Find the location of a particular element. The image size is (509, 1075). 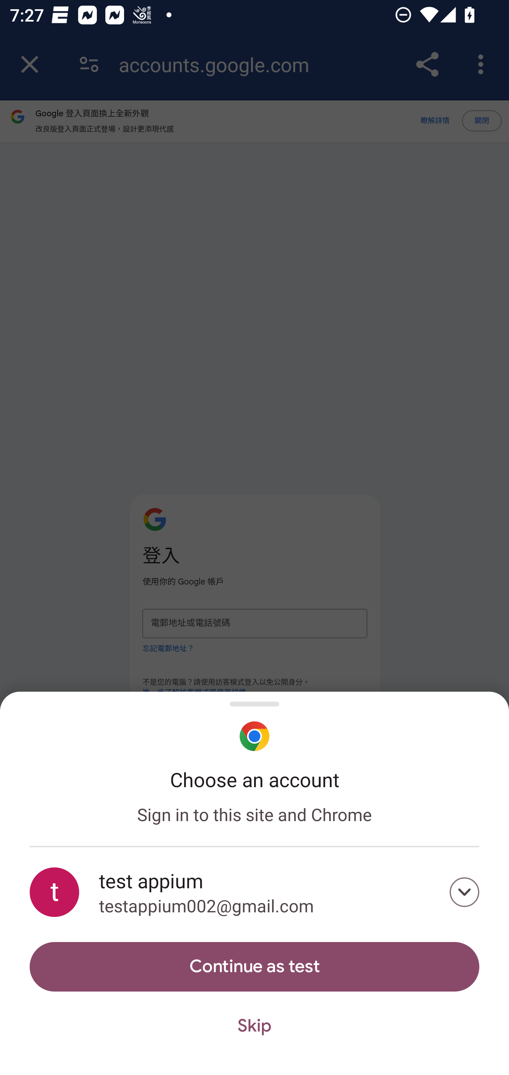

Skip is located at coordinates (255, 1026).